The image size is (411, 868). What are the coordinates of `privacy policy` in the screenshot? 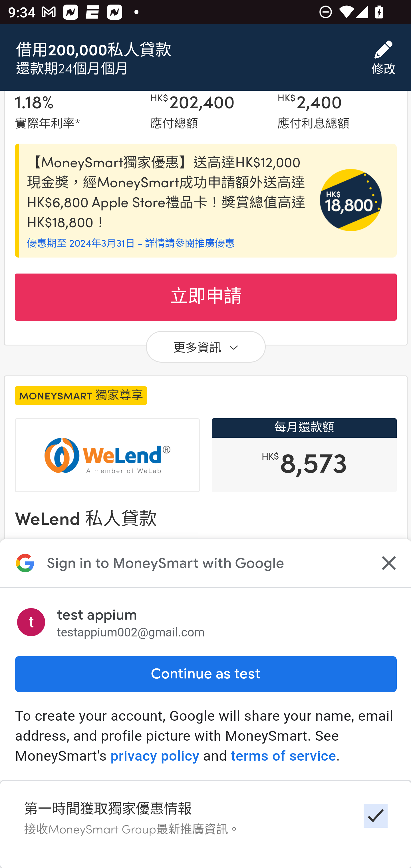 It's located at (155, 756).